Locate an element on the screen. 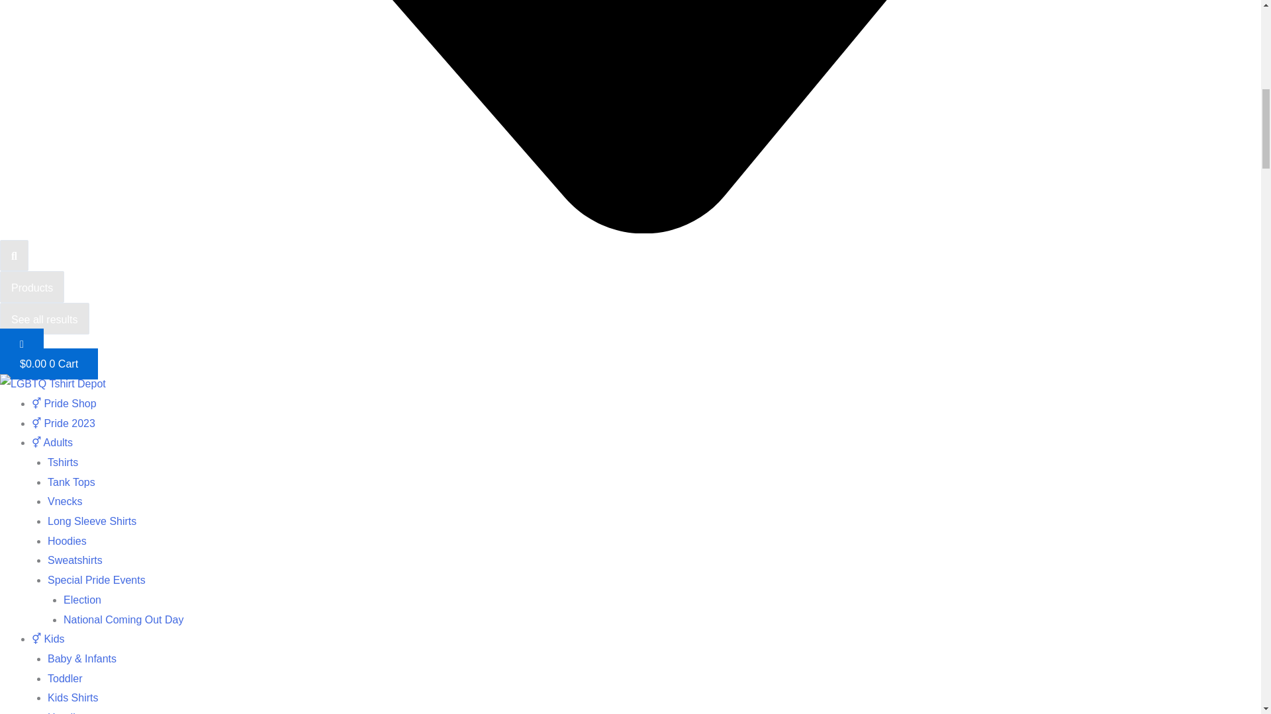  Election is located at coordinates (82, 599).